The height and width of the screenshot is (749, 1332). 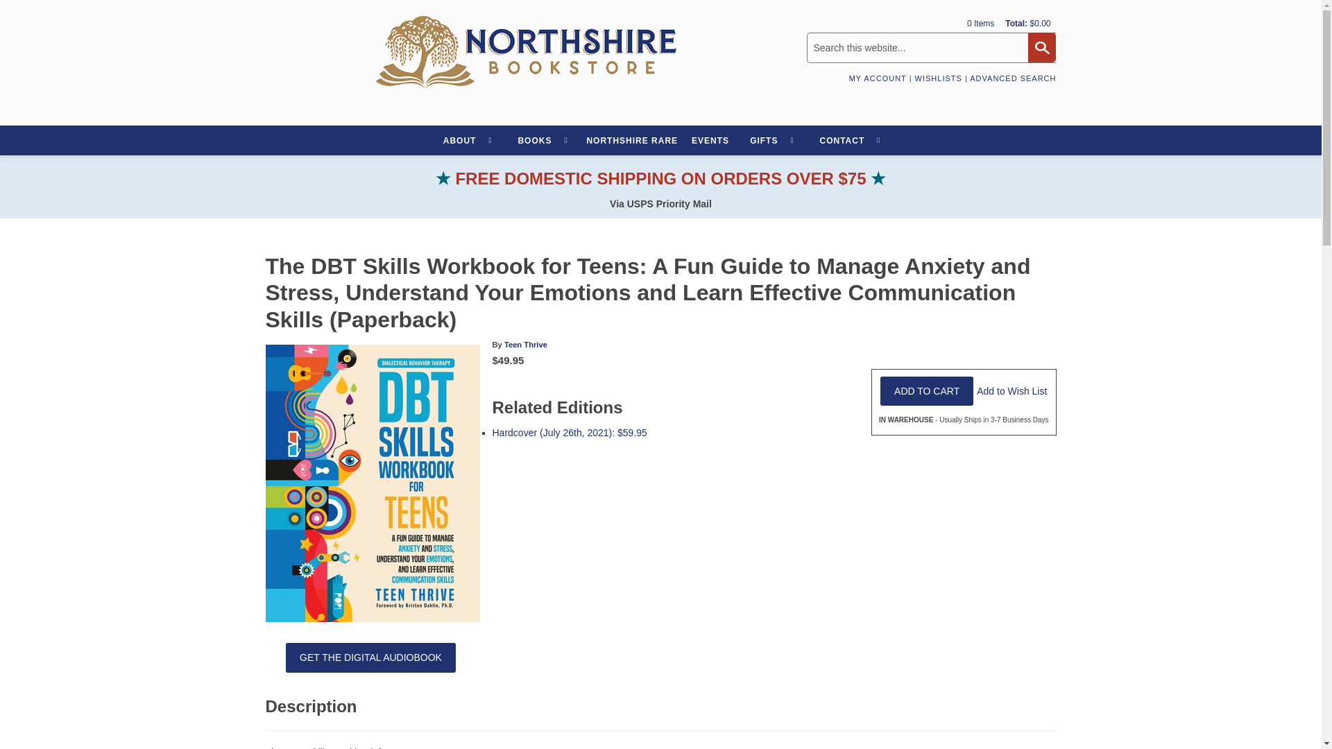 What do you see at coordinates (878, 78) in the screenshot?
I see `MY ACCOUNT` at bounding box center [878, 78].